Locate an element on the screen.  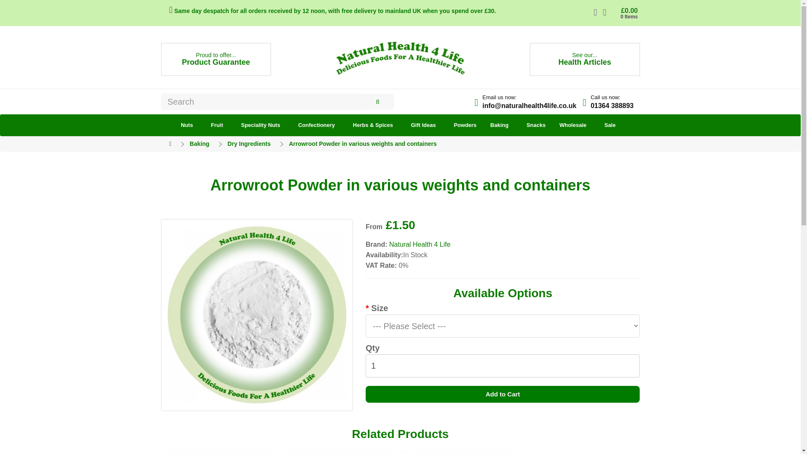
Nuts is located at coordinates (187, 125).